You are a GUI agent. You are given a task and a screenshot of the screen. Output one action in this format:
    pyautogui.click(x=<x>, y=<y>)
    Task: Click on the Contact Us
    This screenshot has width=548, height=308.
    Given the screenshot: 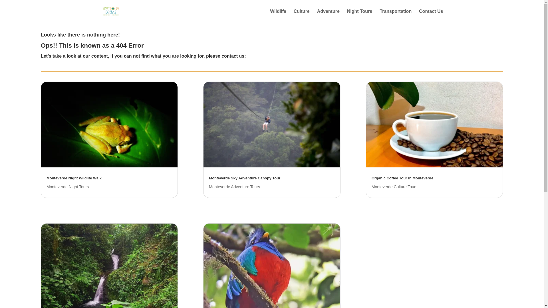 What is the action you would take?
    pyautogui.click(x=431, y=16)
    